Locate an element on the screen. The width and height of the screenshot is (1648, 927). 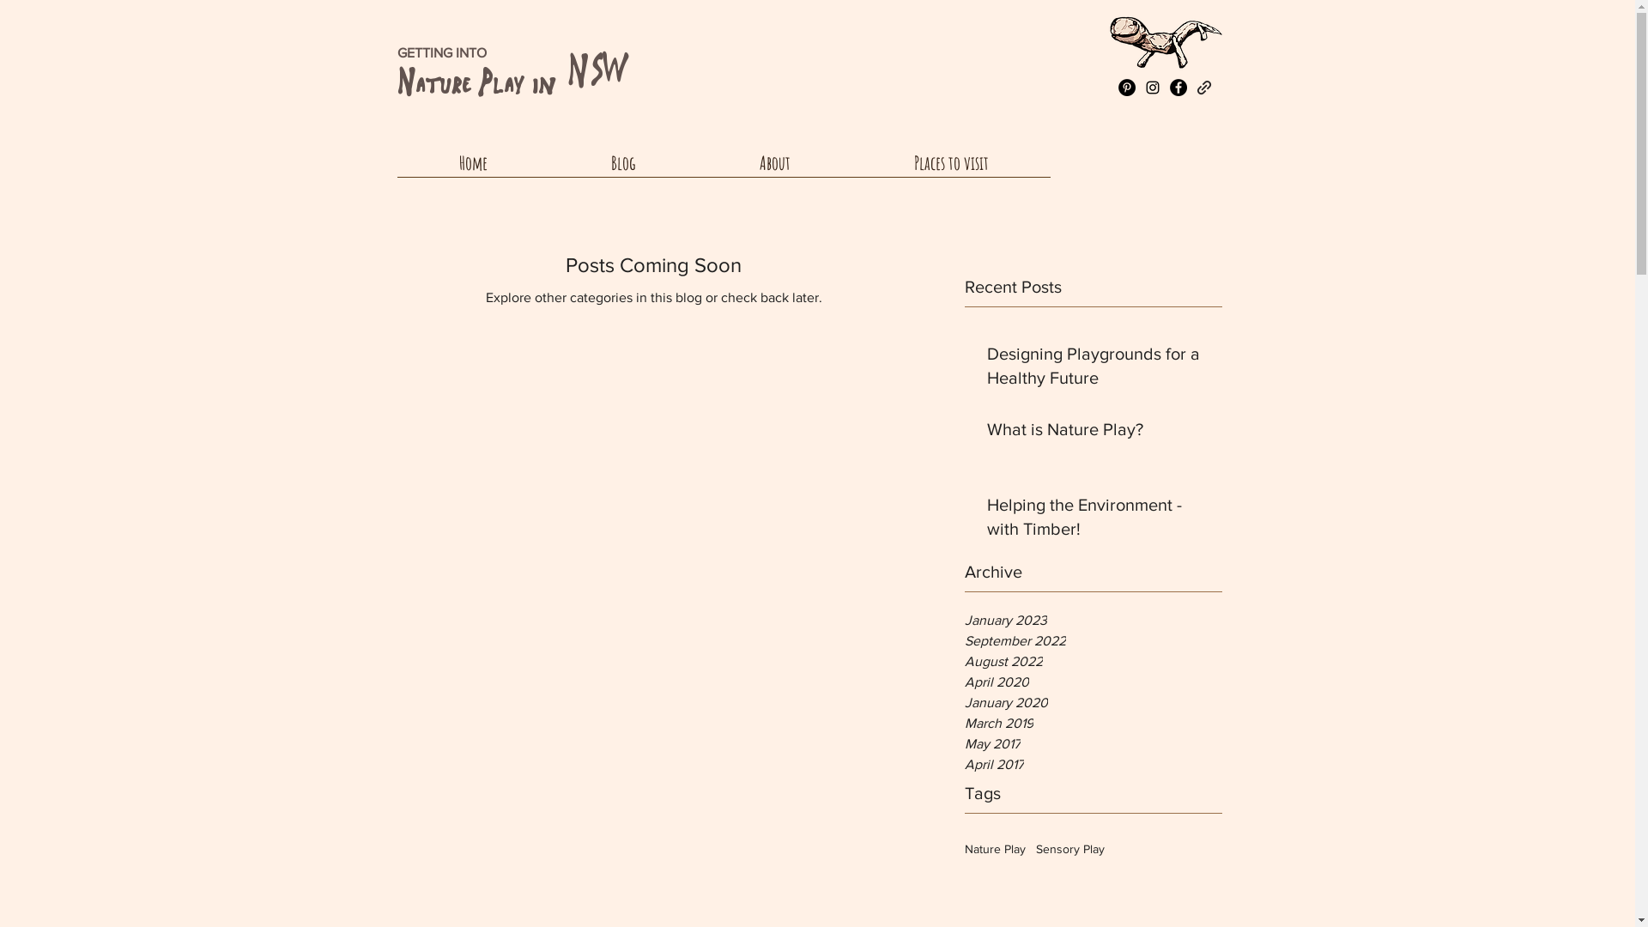
April 2017 is located at coordinates (1094, 765).